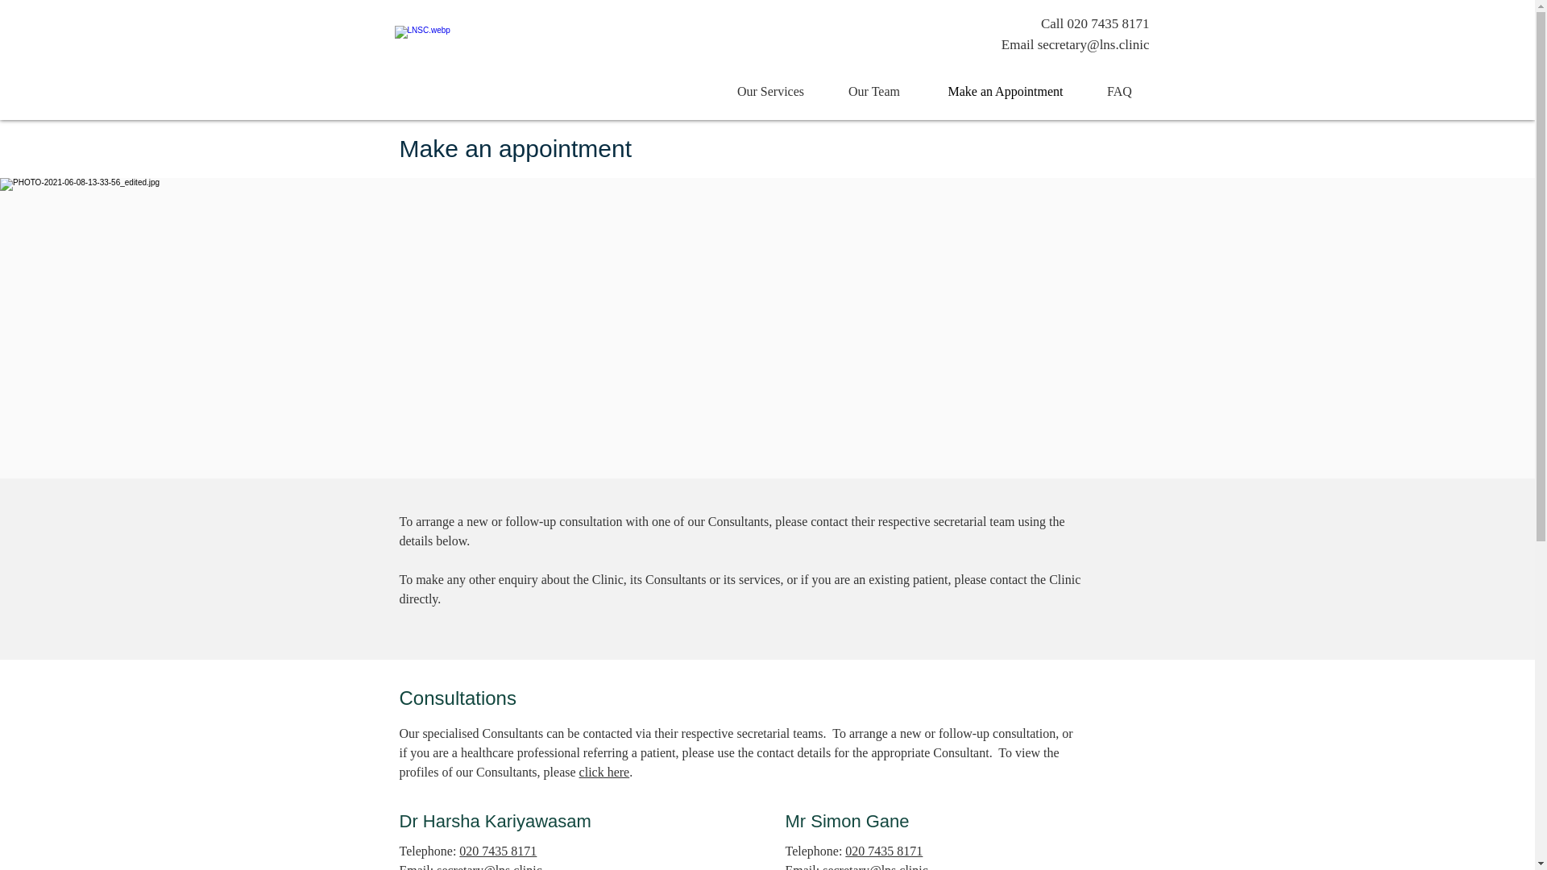 The height and width of the screenshot is (870, 1547). Describe the element at coordinates (1054, 23) in the screenshot. I see `Call` at that location.